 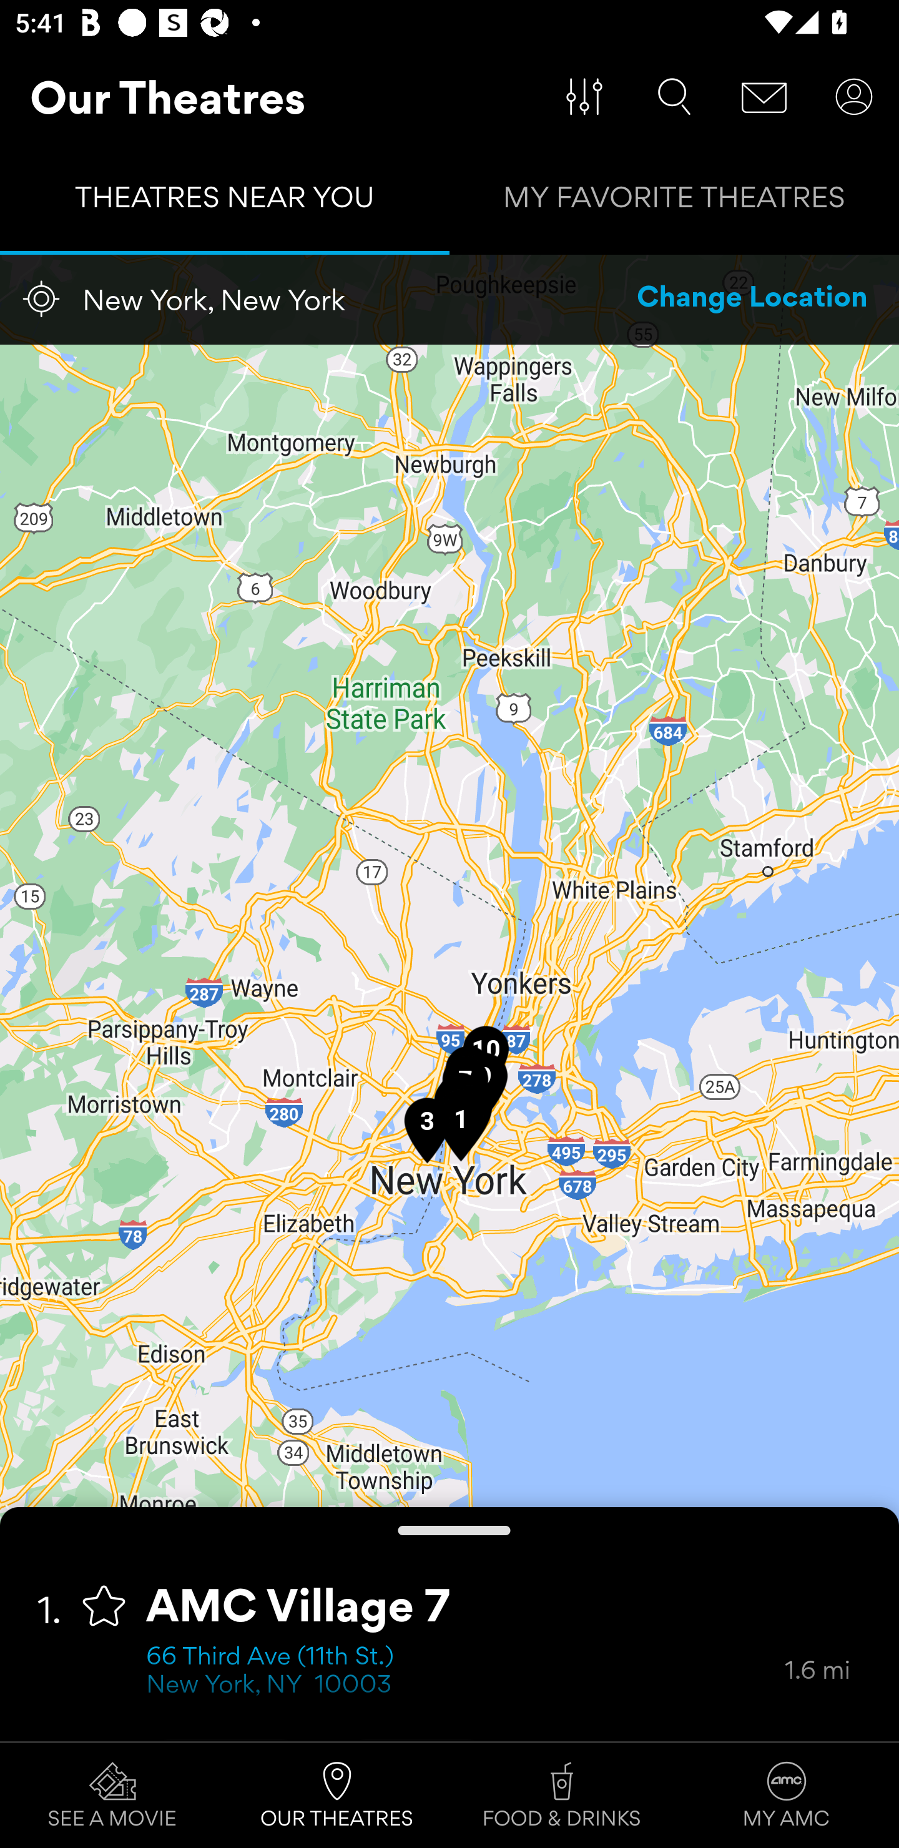 What do you see at coordinates (753, 299) in the screenshot?
I see `Change Location` at bounding box center [753, 299].